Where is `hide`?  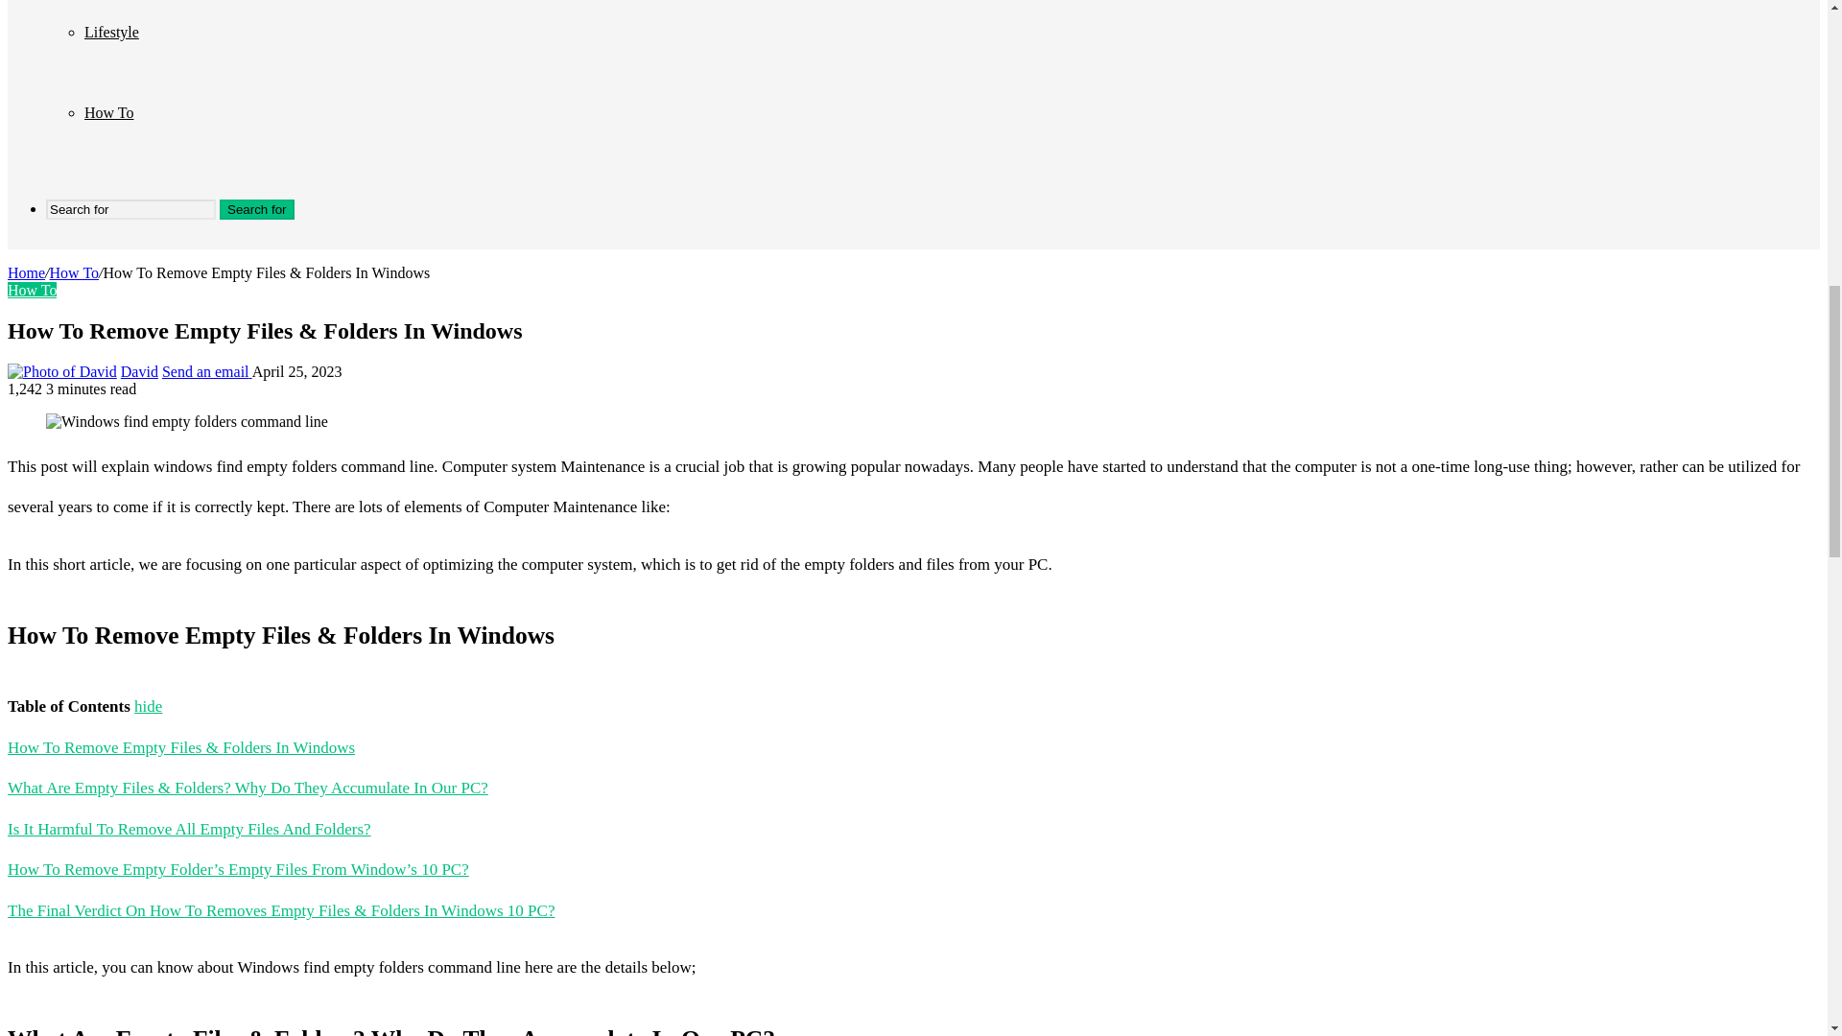
hide is located at coordinates (148, 706).